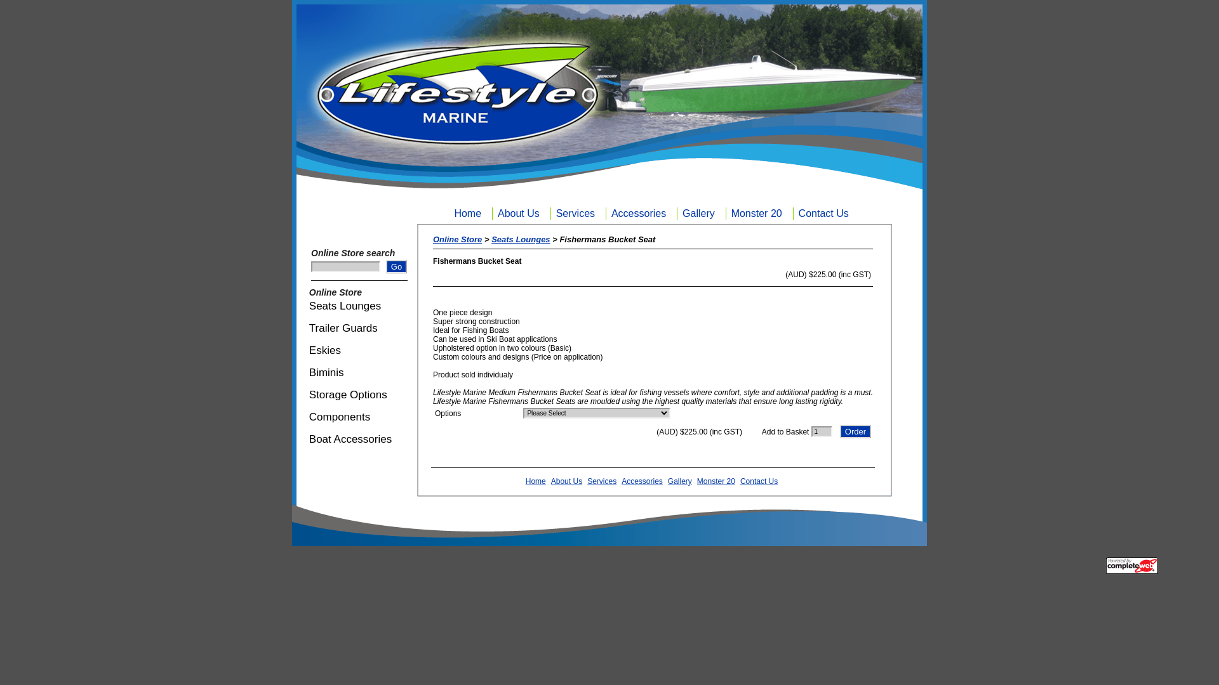 The height and width of the screenshot is (685, 1219). Describe the element at coordinates (578, 213) in the screenshot. I see `Services  ` at that location.